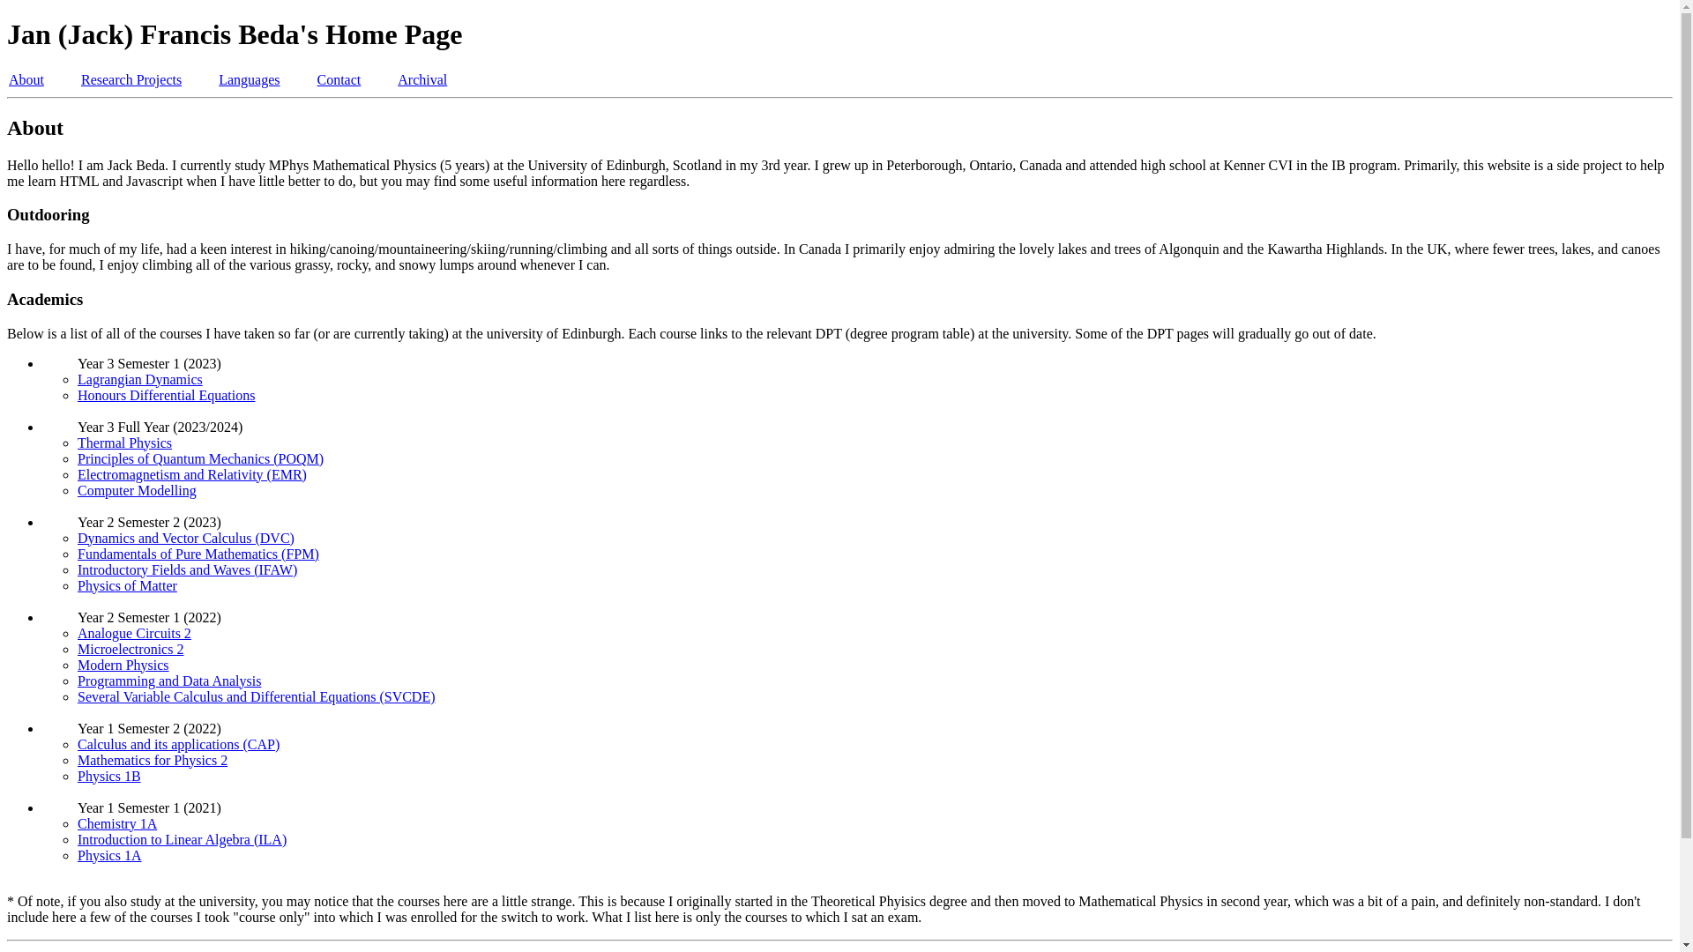  I want to click on Research Projects, so click(131, 79).